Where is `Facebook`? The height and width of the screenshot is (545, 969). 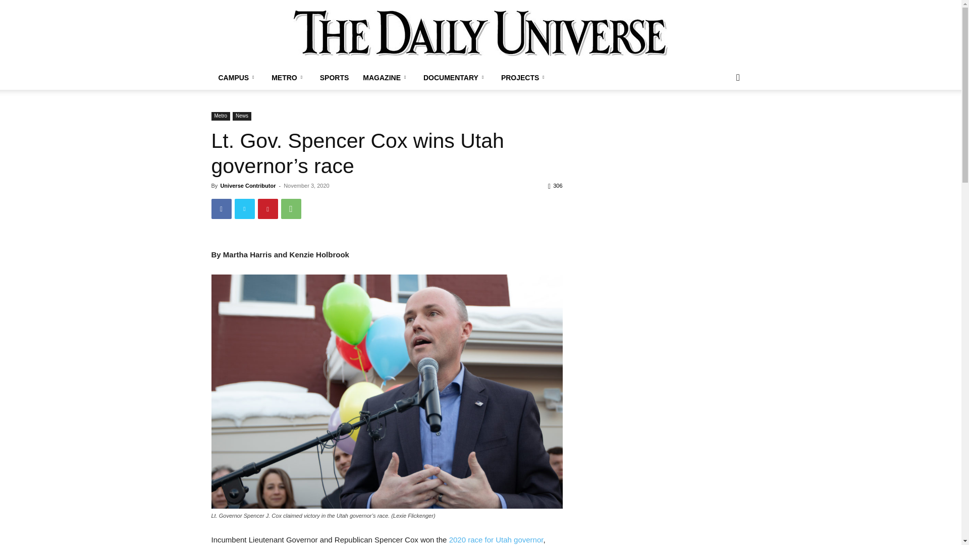 Facebook is located at coordinates (221, 209).